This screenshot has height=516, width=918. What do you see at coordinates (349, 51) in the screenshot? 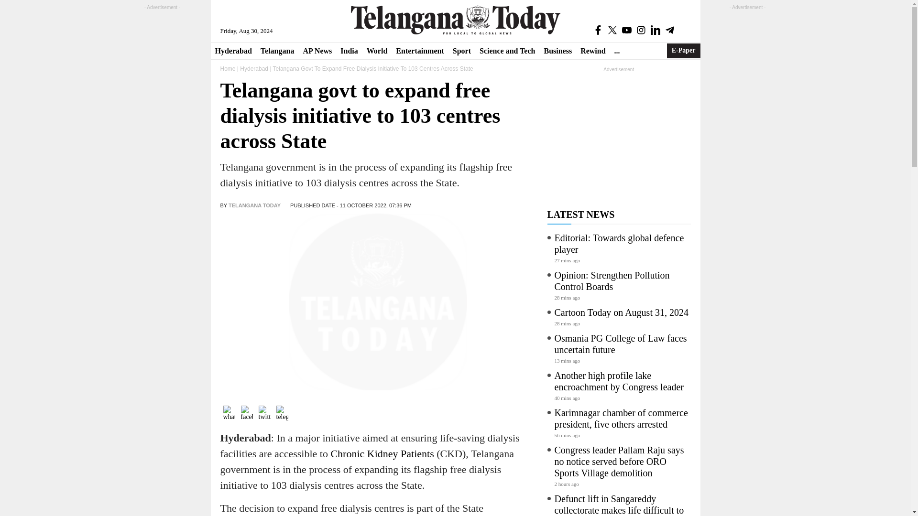
I see `India` at bounding box center [349, 51].